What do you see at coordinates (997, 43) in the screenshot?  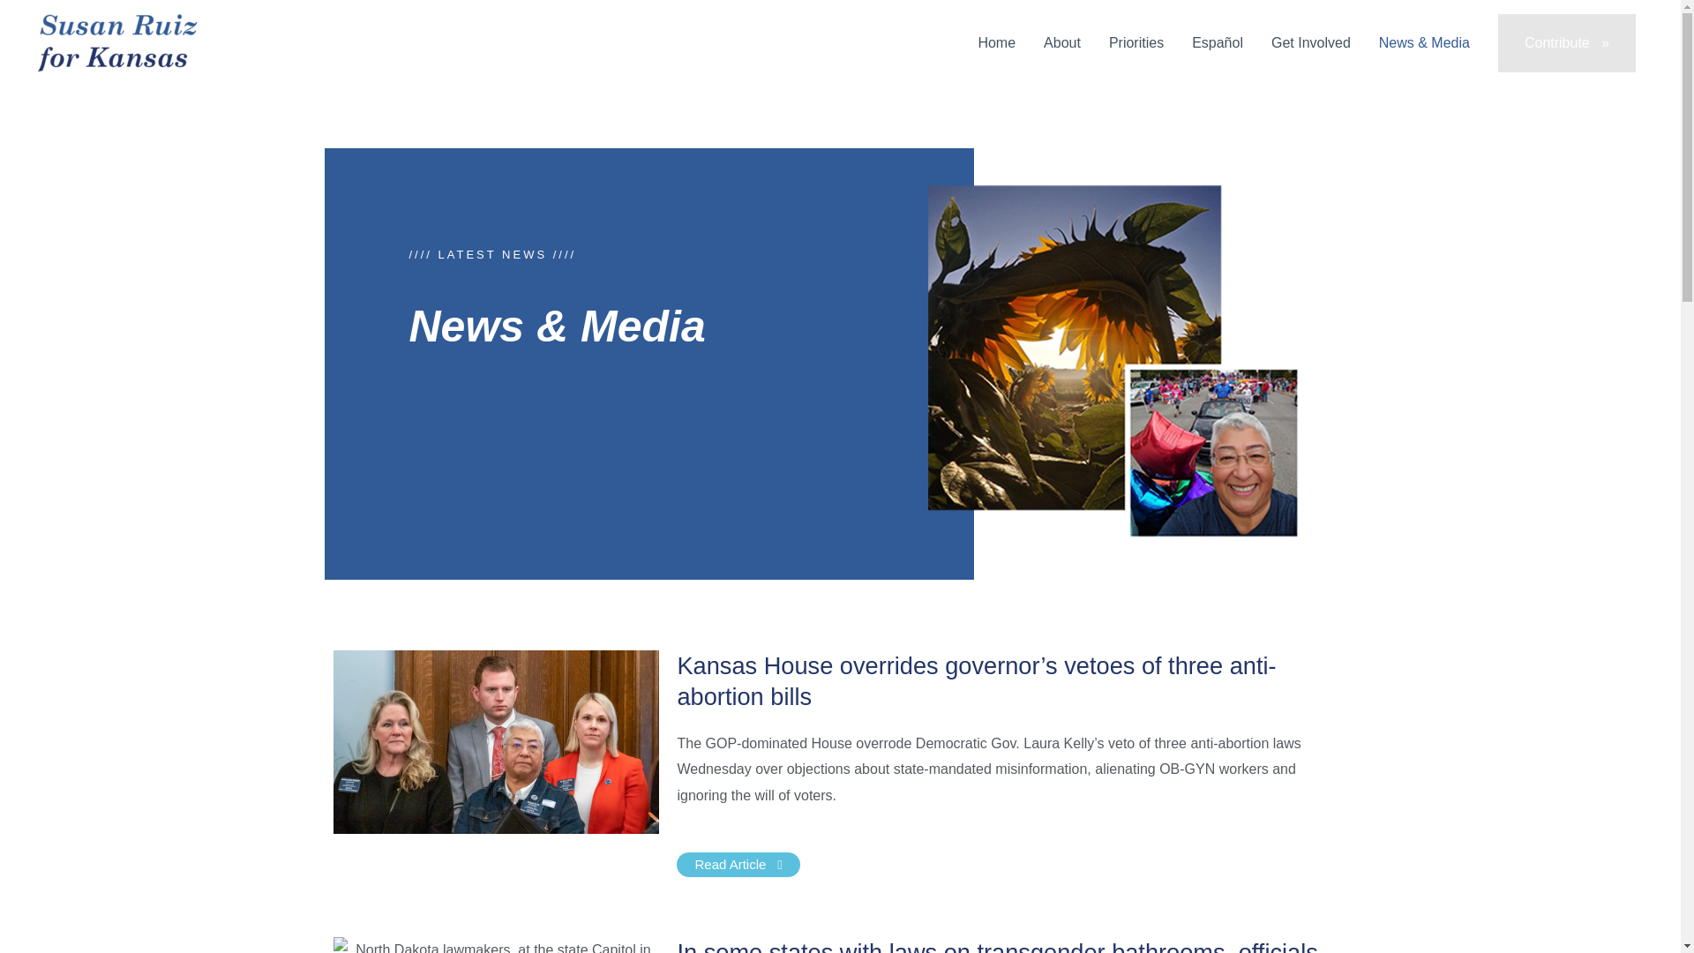 I see `Home` at bounding box center [997, 43].